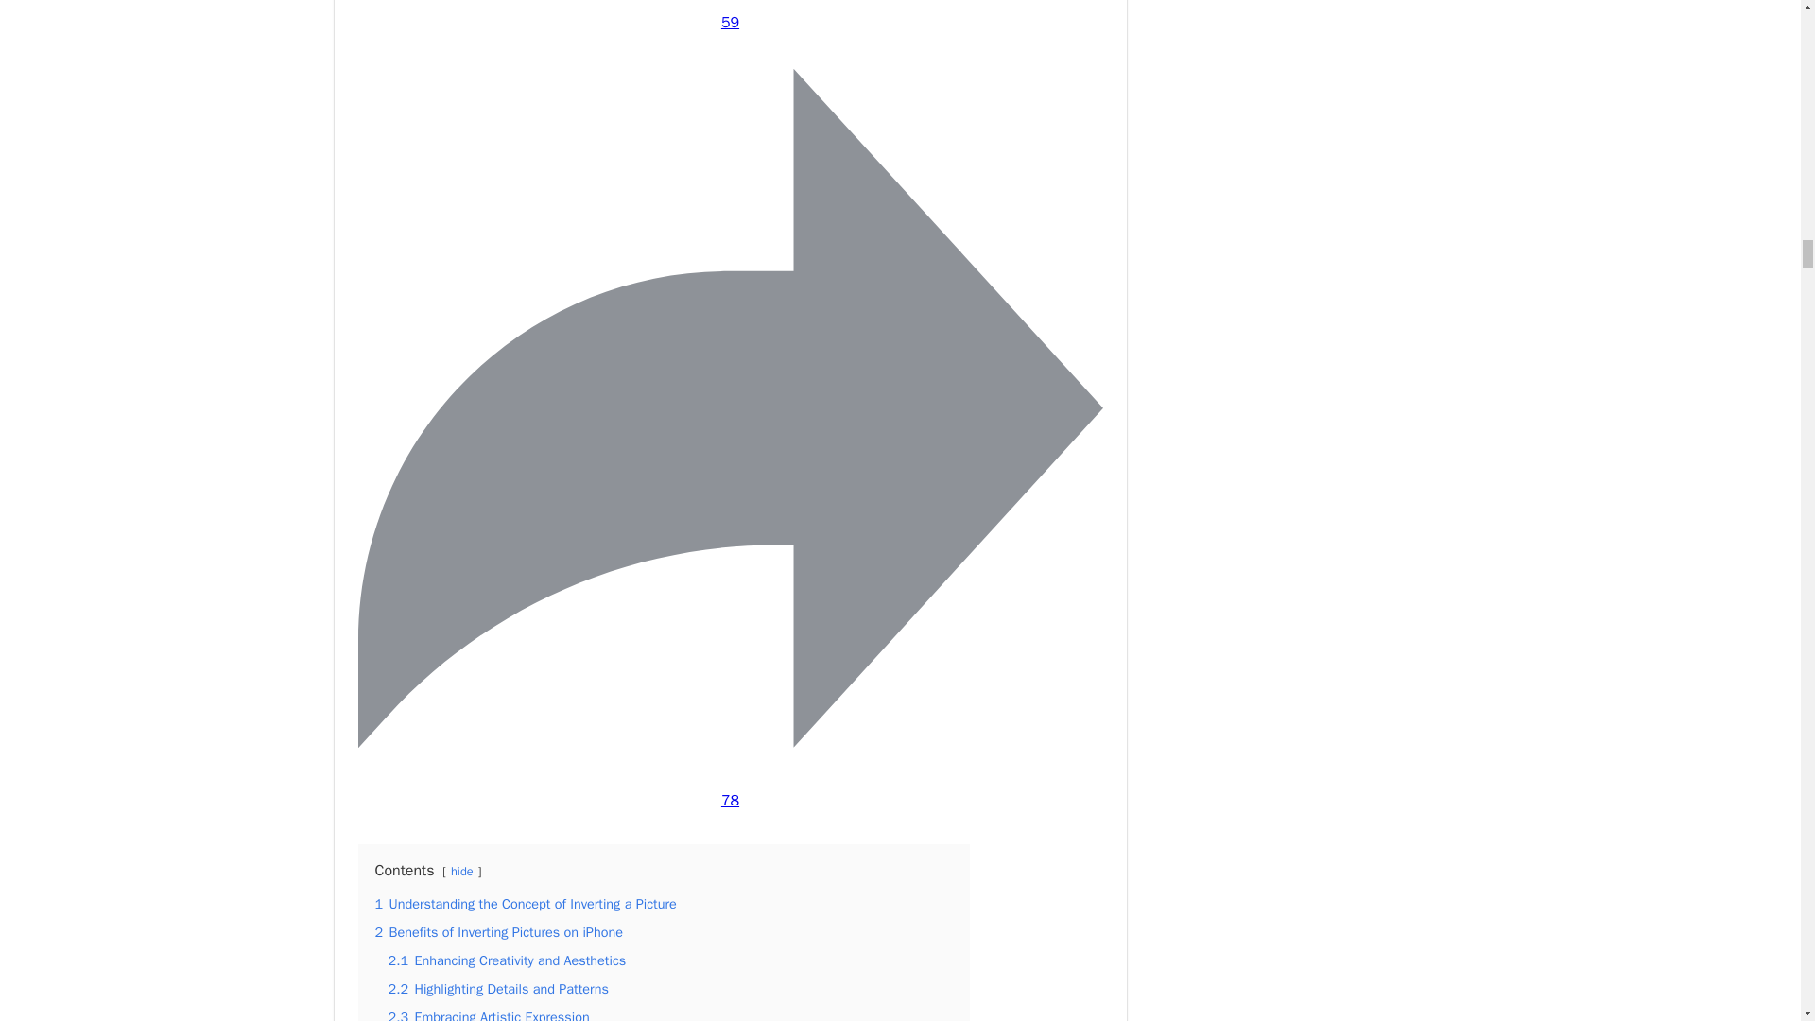 This screenshot has width=1815, height=1021. Describe the element at coordinates (461, 871) in the screenshot. I see `hide` at that location.